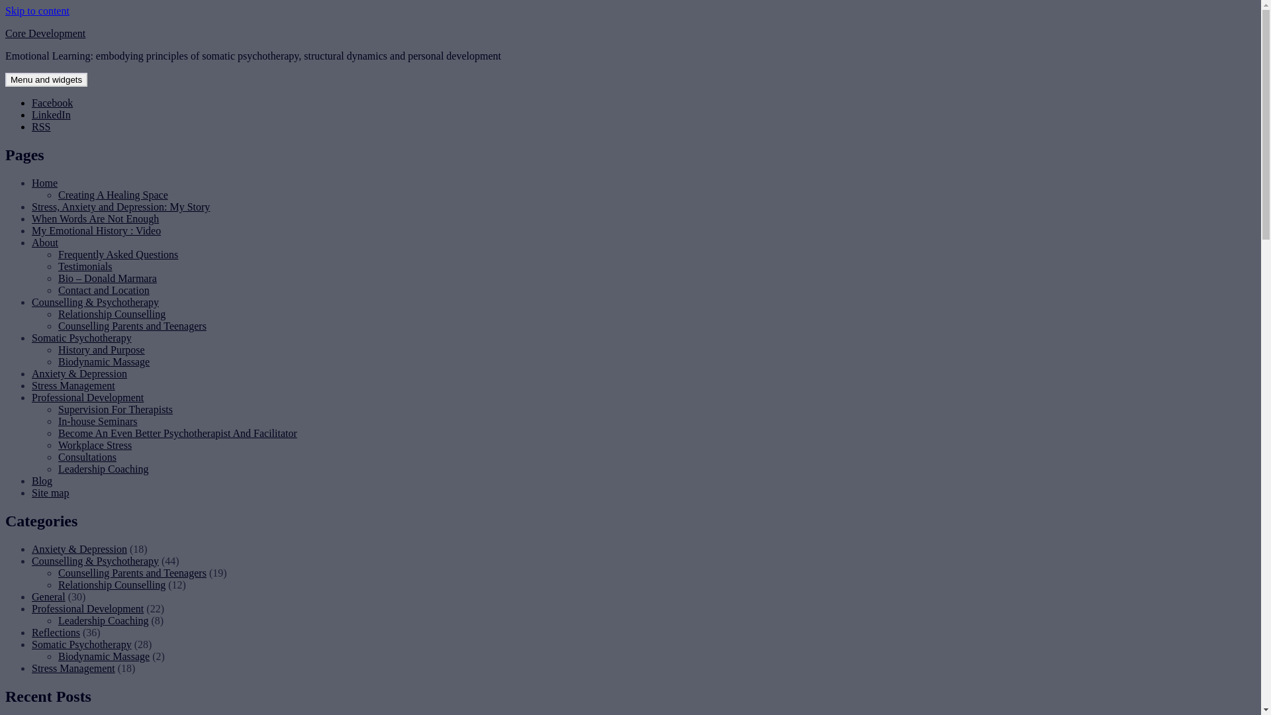 The image size is (1271, 715). Describe the element at coordinates (45, 242) in the screenshot. I see `About` at that location.